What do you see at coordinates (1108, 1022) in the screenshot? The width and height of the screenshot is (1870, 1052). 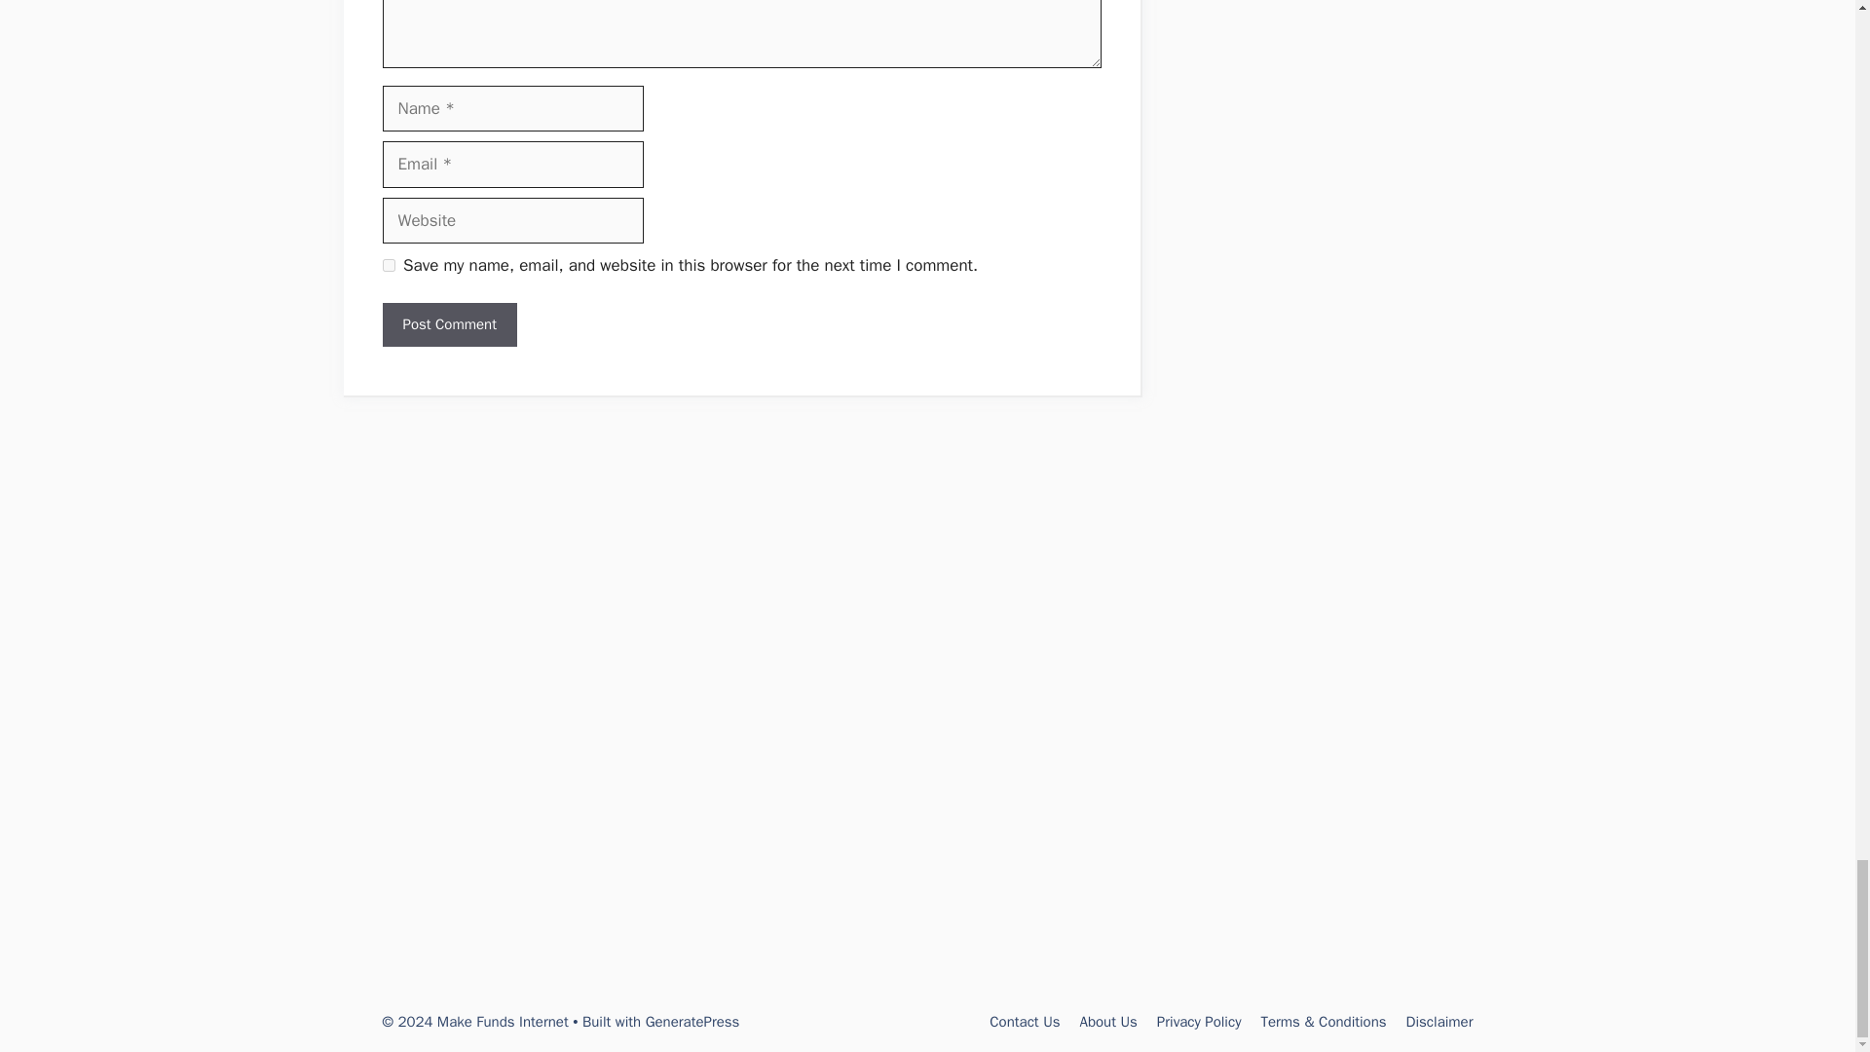 I see `About Us` at bounding box center [1108, 1022].